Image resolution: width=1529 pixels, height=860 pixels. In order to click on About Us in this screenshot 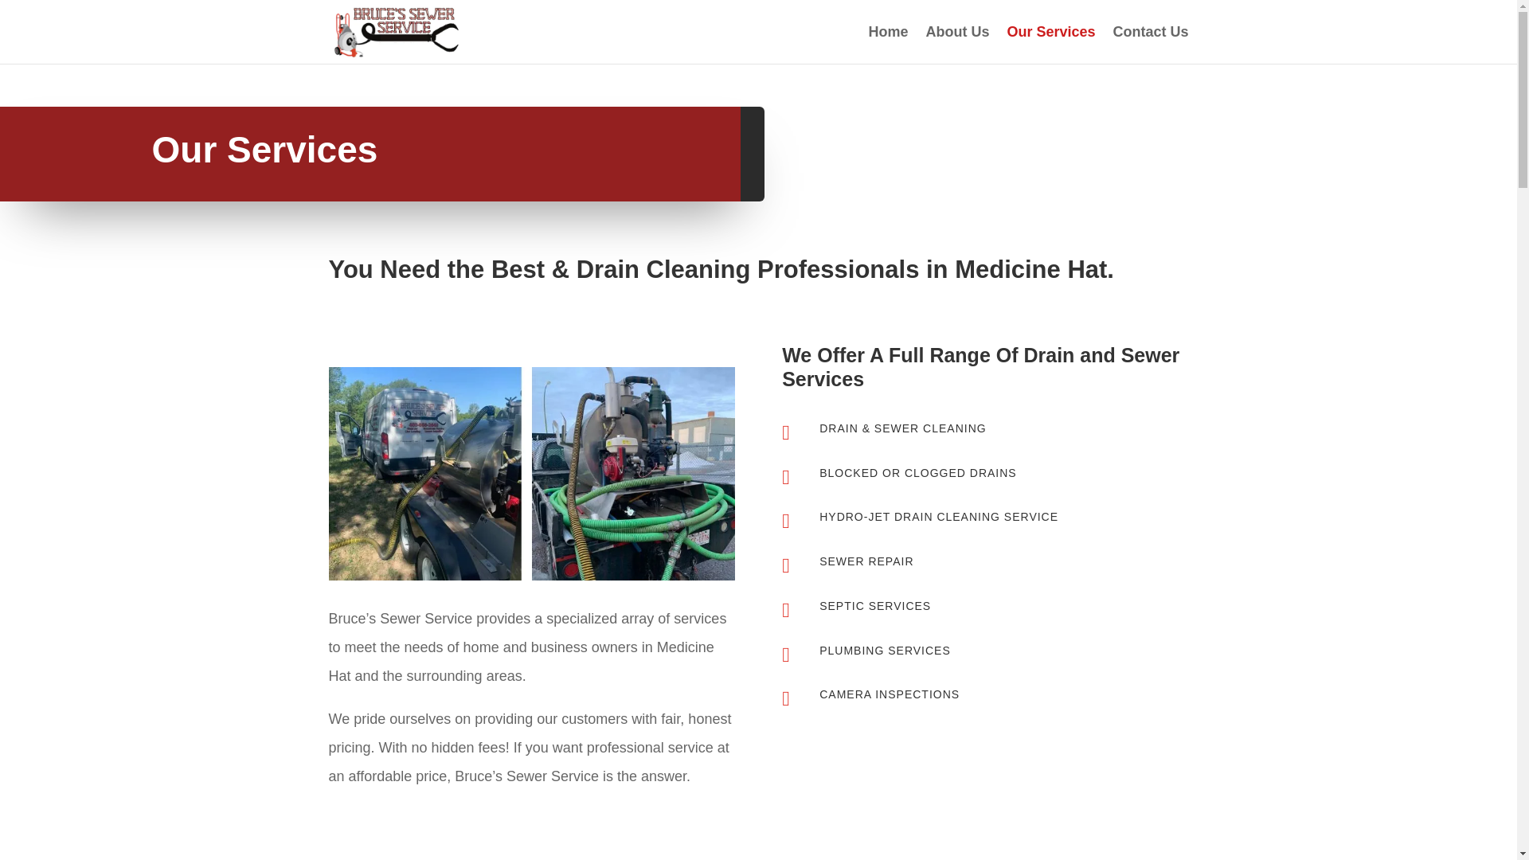, I will do `click(957, 45)`.